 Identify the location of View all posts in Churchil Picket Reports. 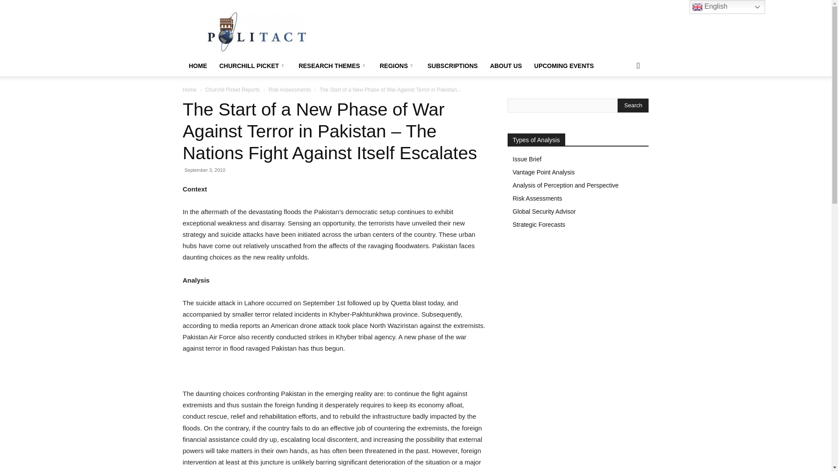
(232, 89).